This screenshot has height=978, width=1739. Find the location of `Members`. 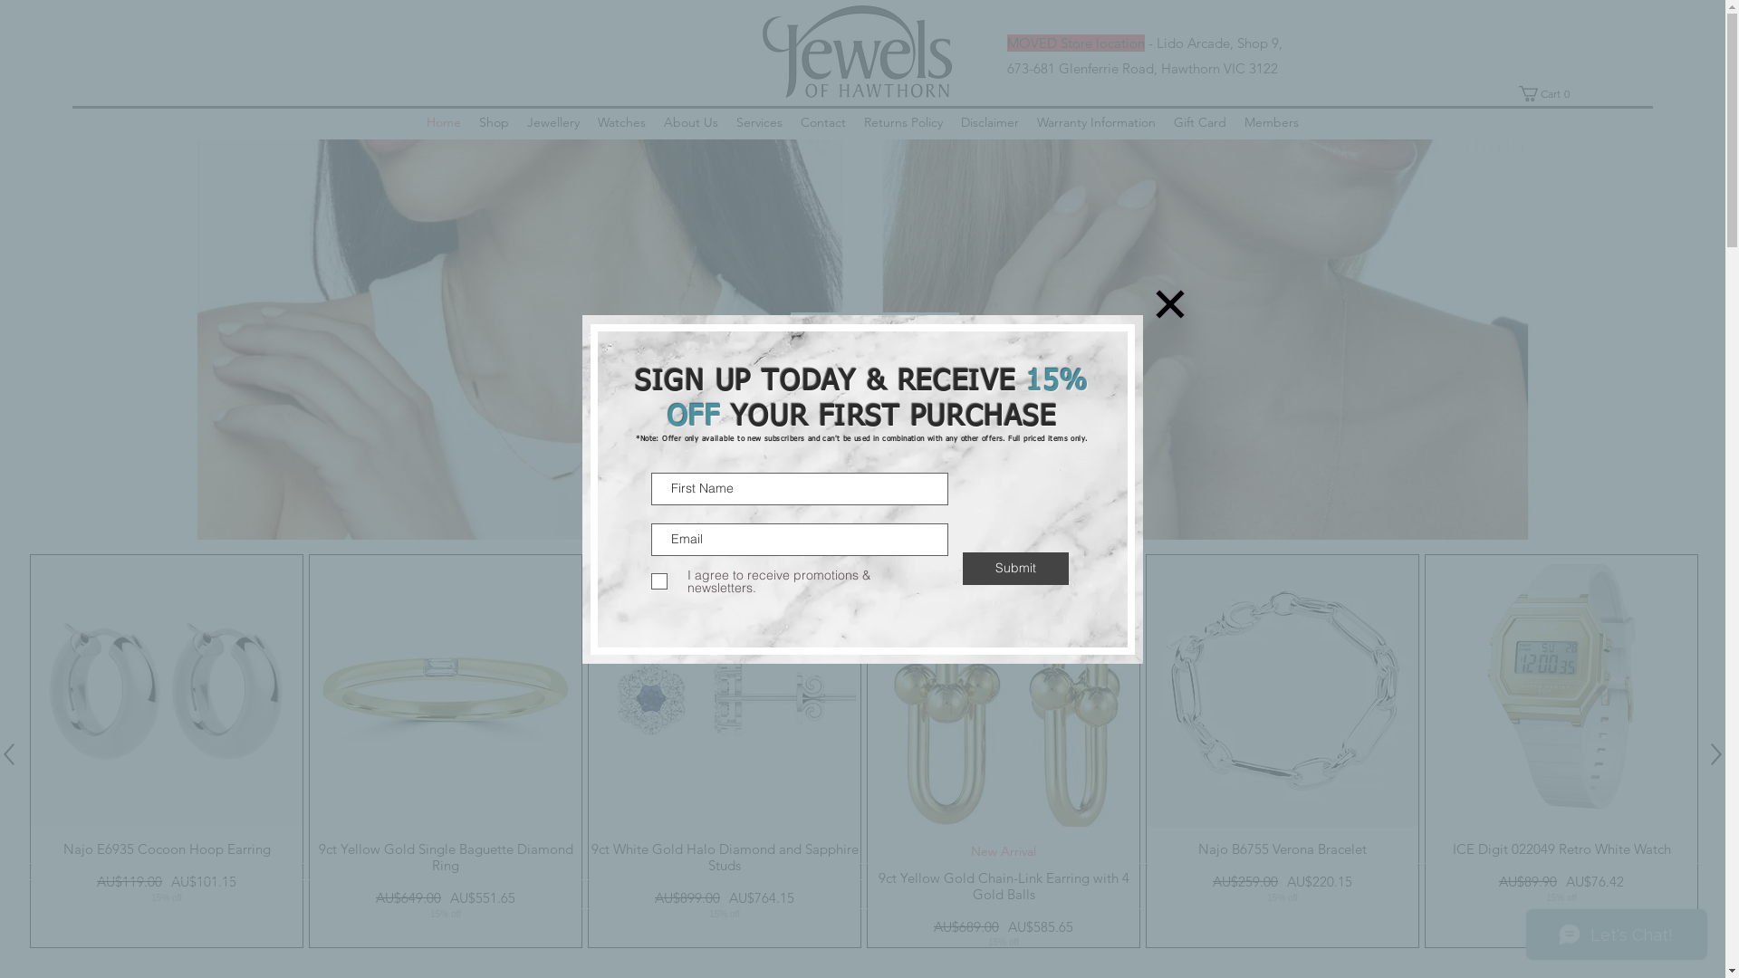

Members is located at coordinates (1272, 123).